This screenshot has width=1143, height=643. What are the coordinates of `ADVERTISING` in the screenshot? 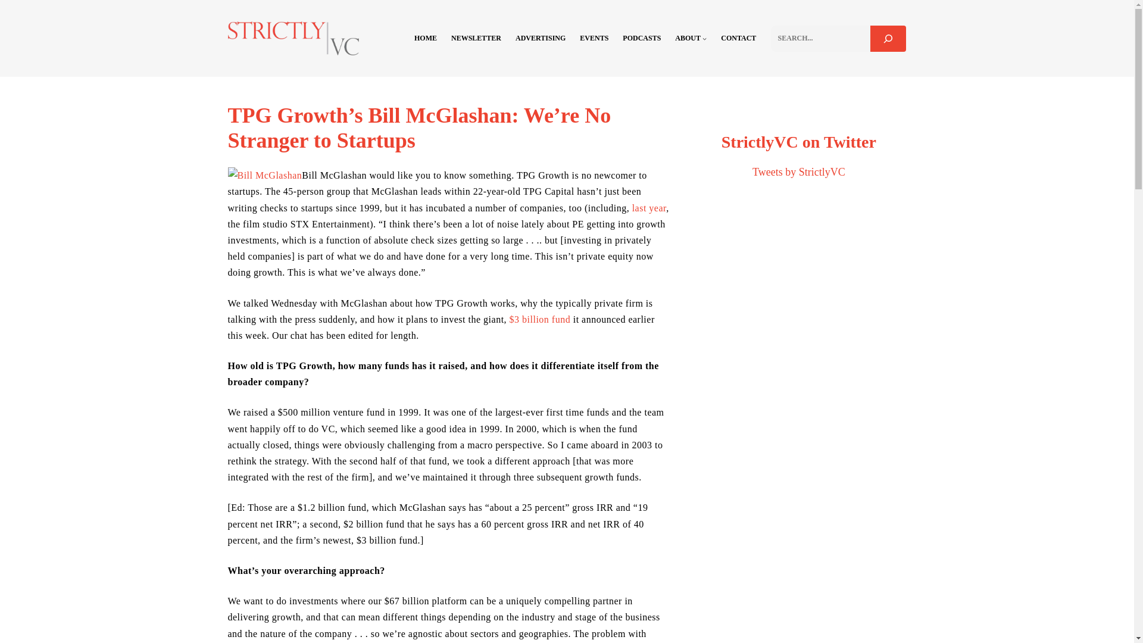 It's located at (541, 38).